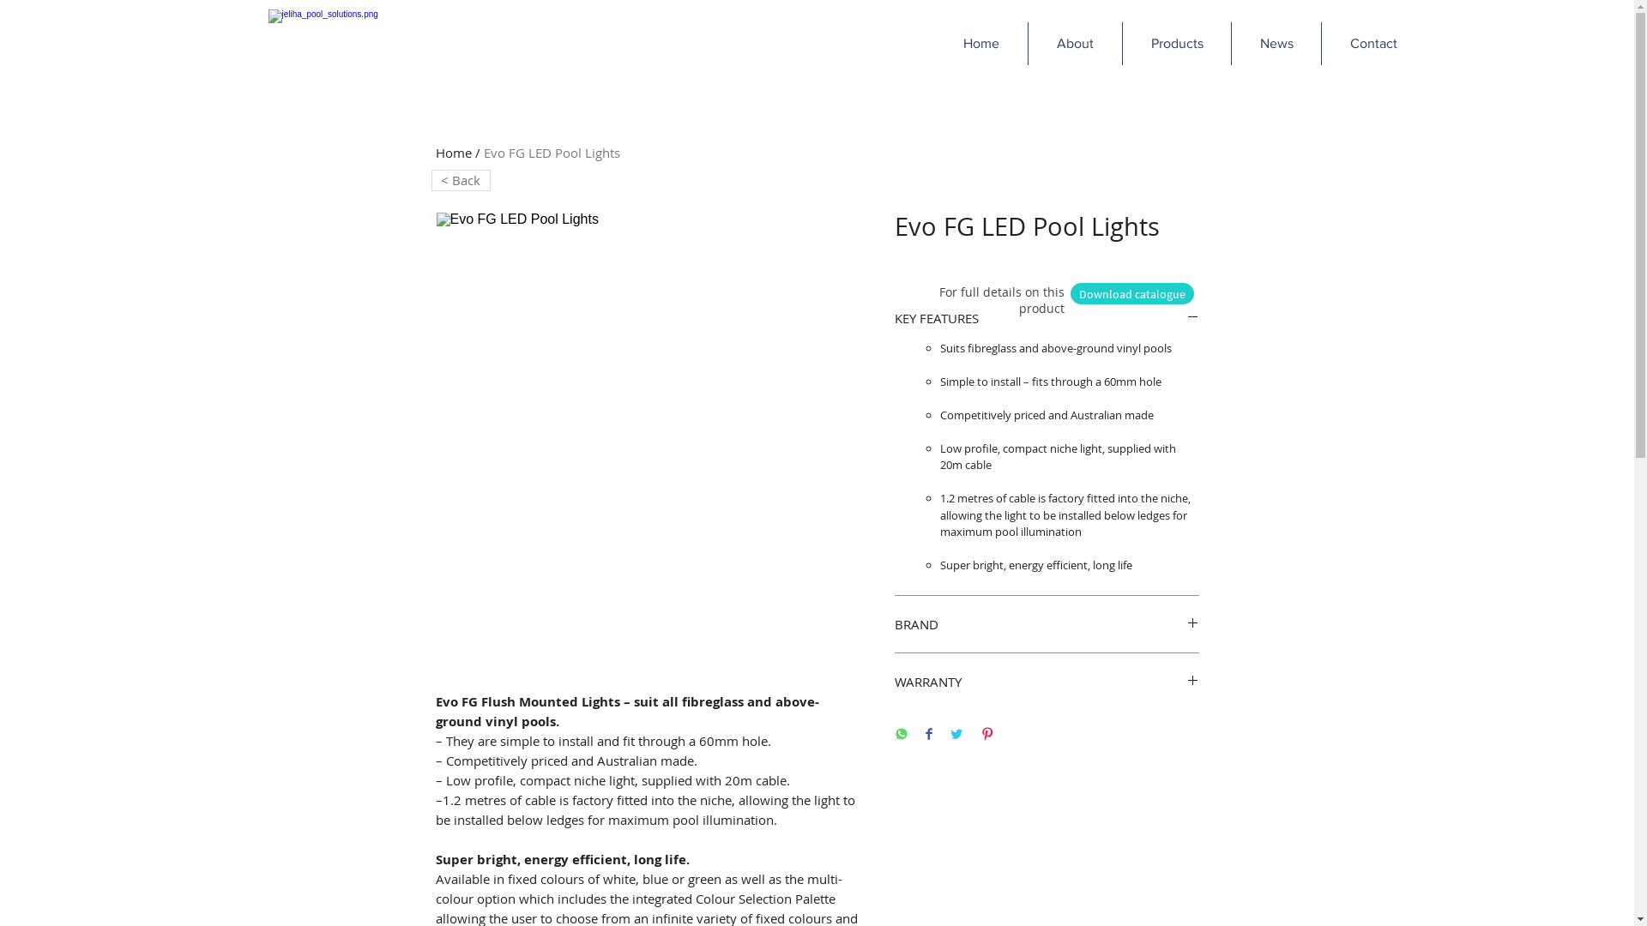 Image resolution: width=1647 pixels, height=926 pixels. What do you see at coordinates (981, 44) in the screenshot?
I see `Home` at bounding box center [981, 44].